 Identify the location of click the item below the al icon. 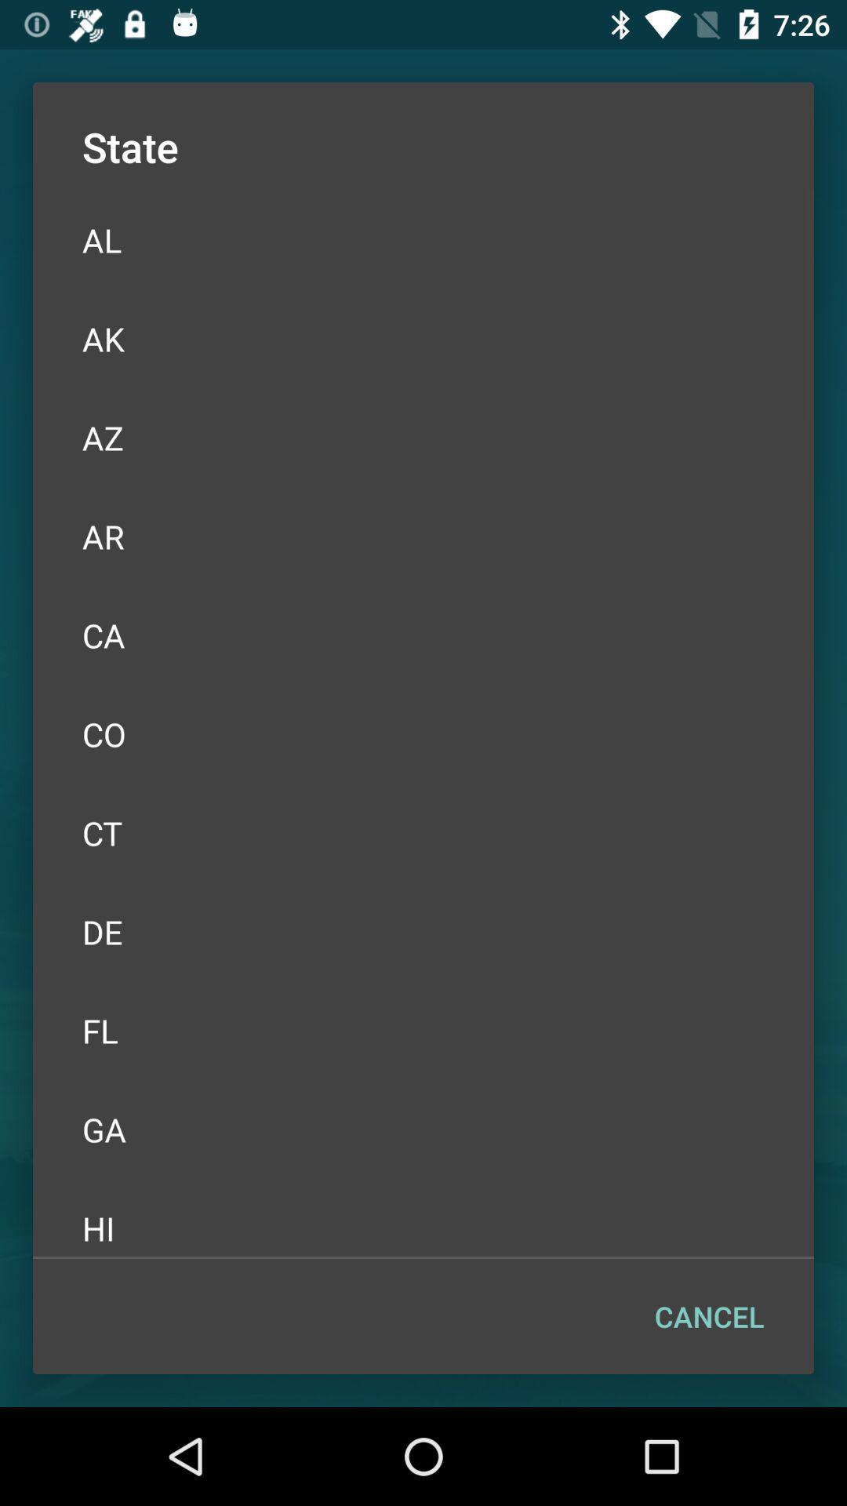
(423, 339).